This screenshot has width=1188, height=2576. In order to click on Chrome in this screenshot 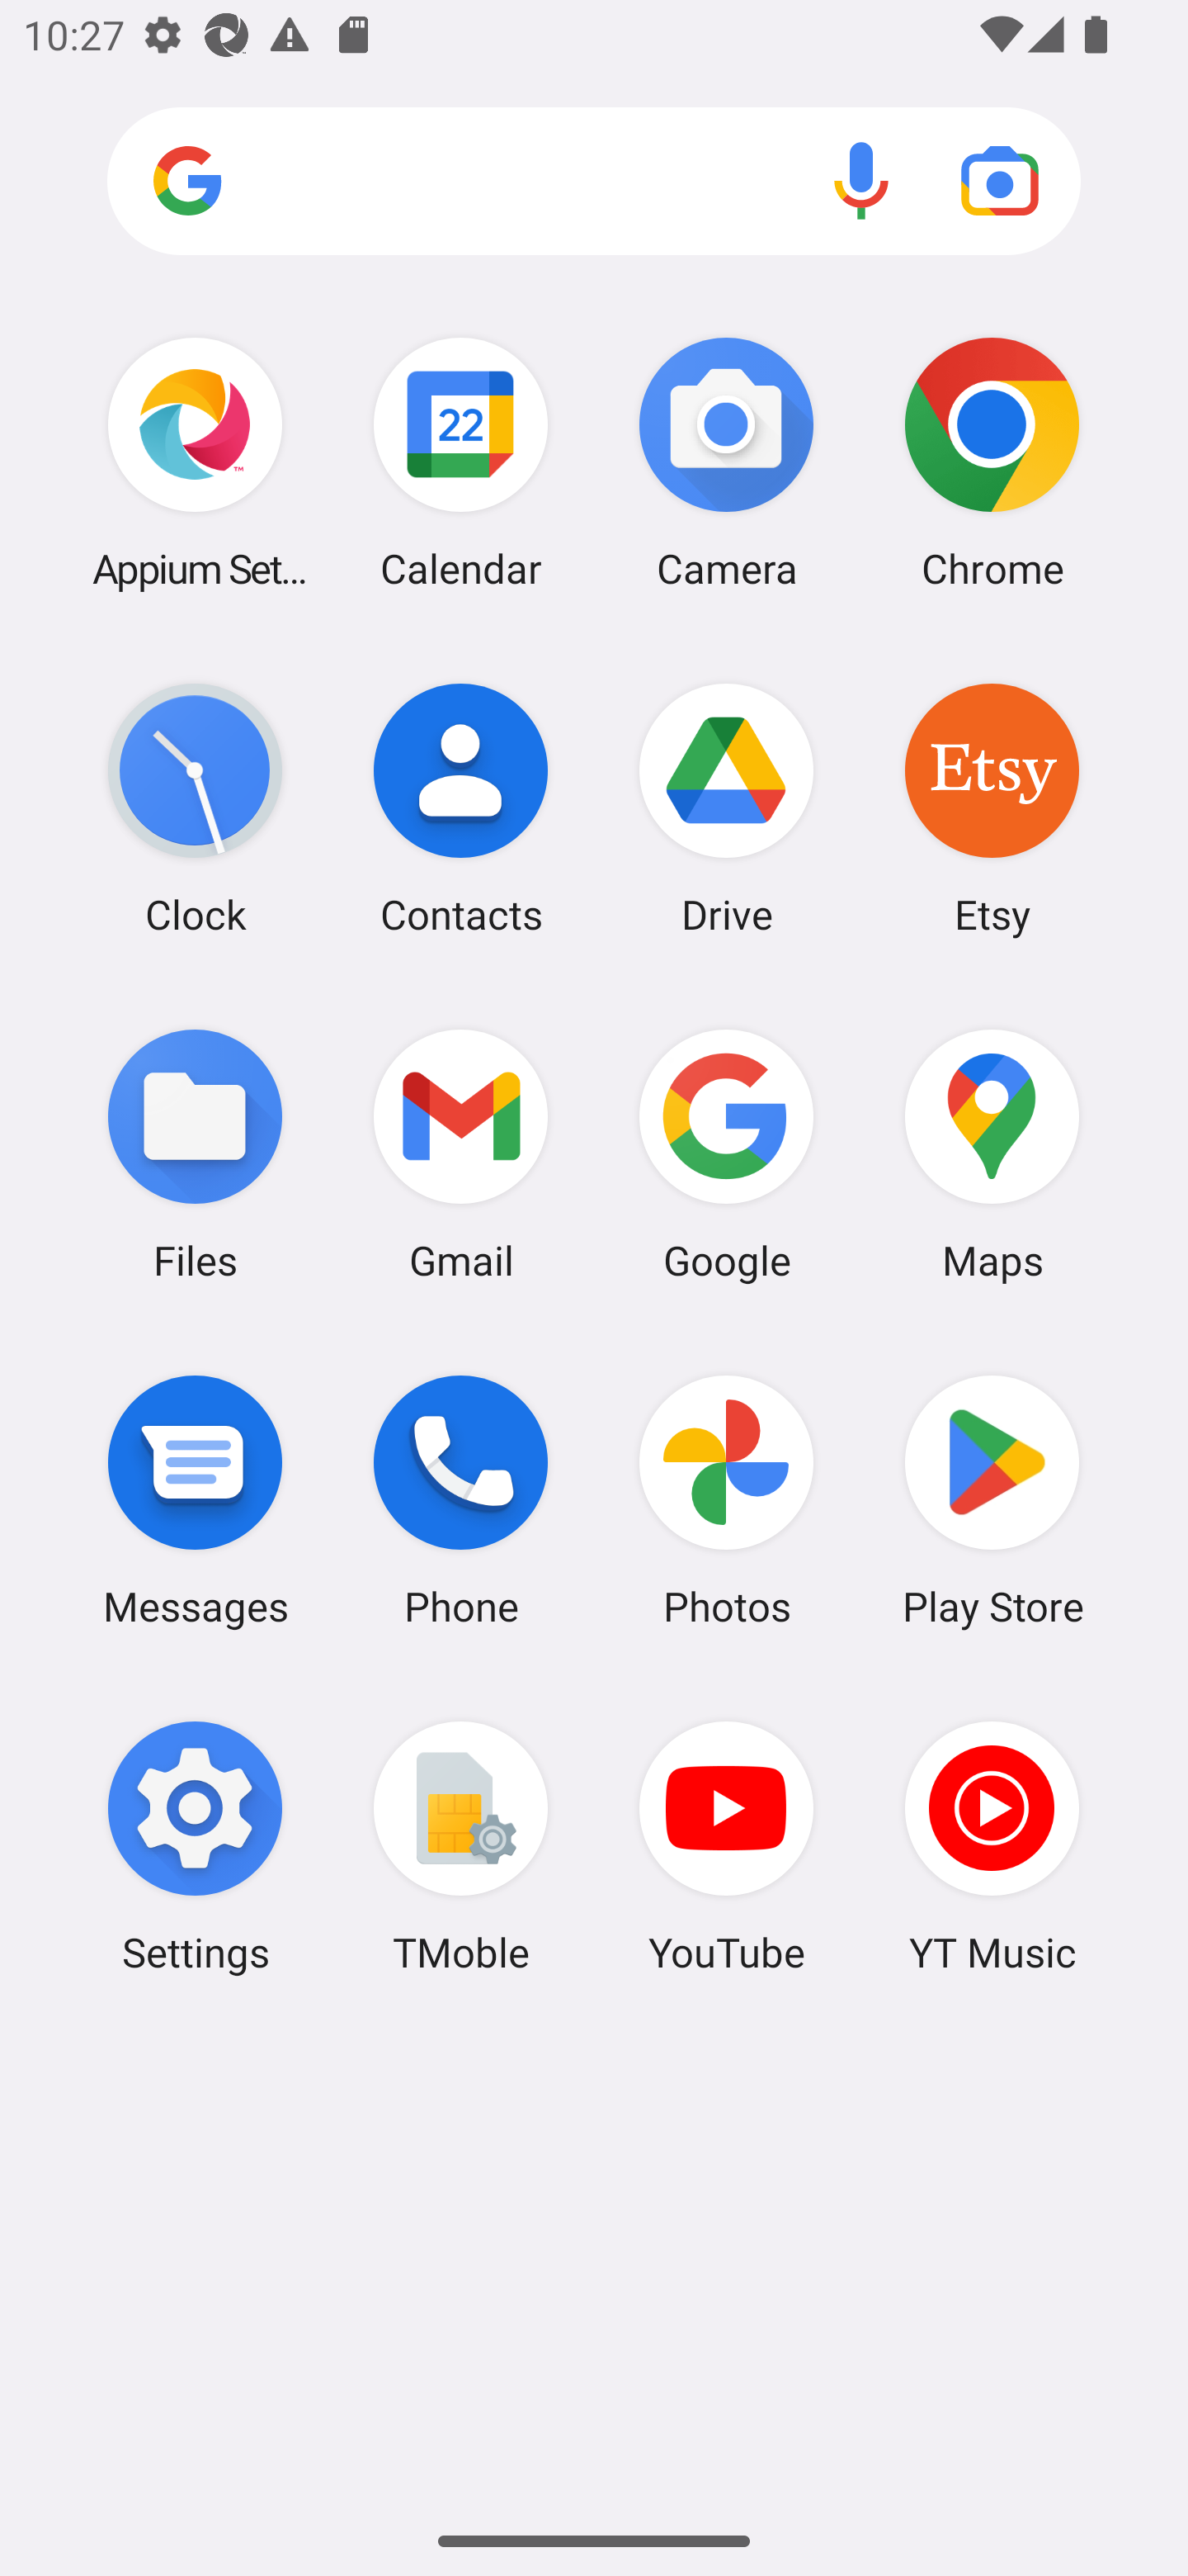, I will do `click(992, 462)`.